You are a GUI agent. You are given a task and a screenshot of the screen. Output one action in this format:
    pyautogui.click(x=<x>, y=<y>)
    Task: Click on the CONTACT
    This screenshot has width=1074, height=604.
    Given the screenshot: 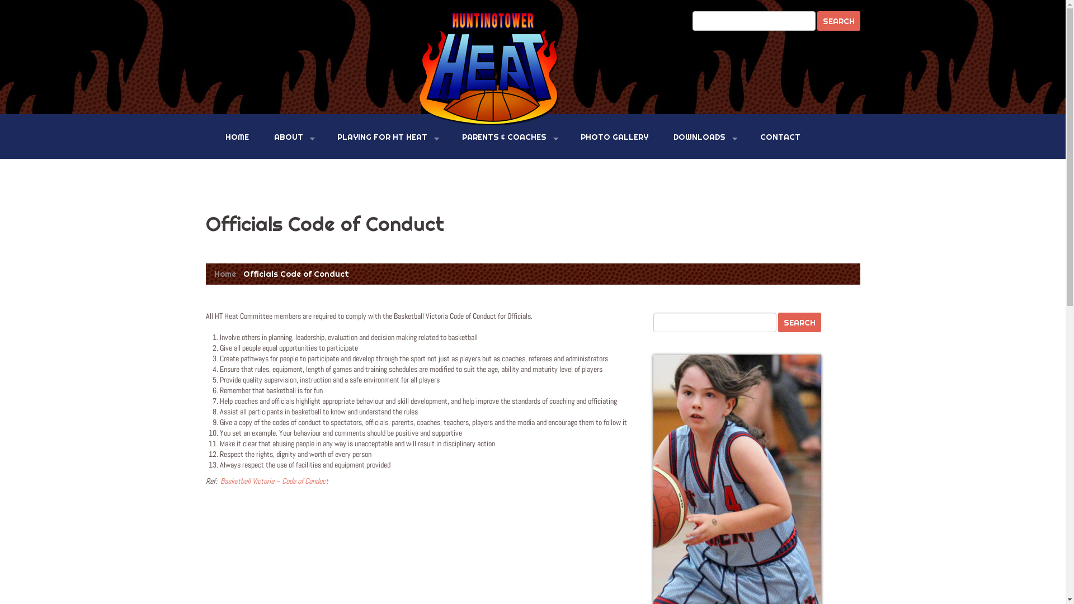 What is the action you would take?
    pyautogui.click(x=780, y=137)
    